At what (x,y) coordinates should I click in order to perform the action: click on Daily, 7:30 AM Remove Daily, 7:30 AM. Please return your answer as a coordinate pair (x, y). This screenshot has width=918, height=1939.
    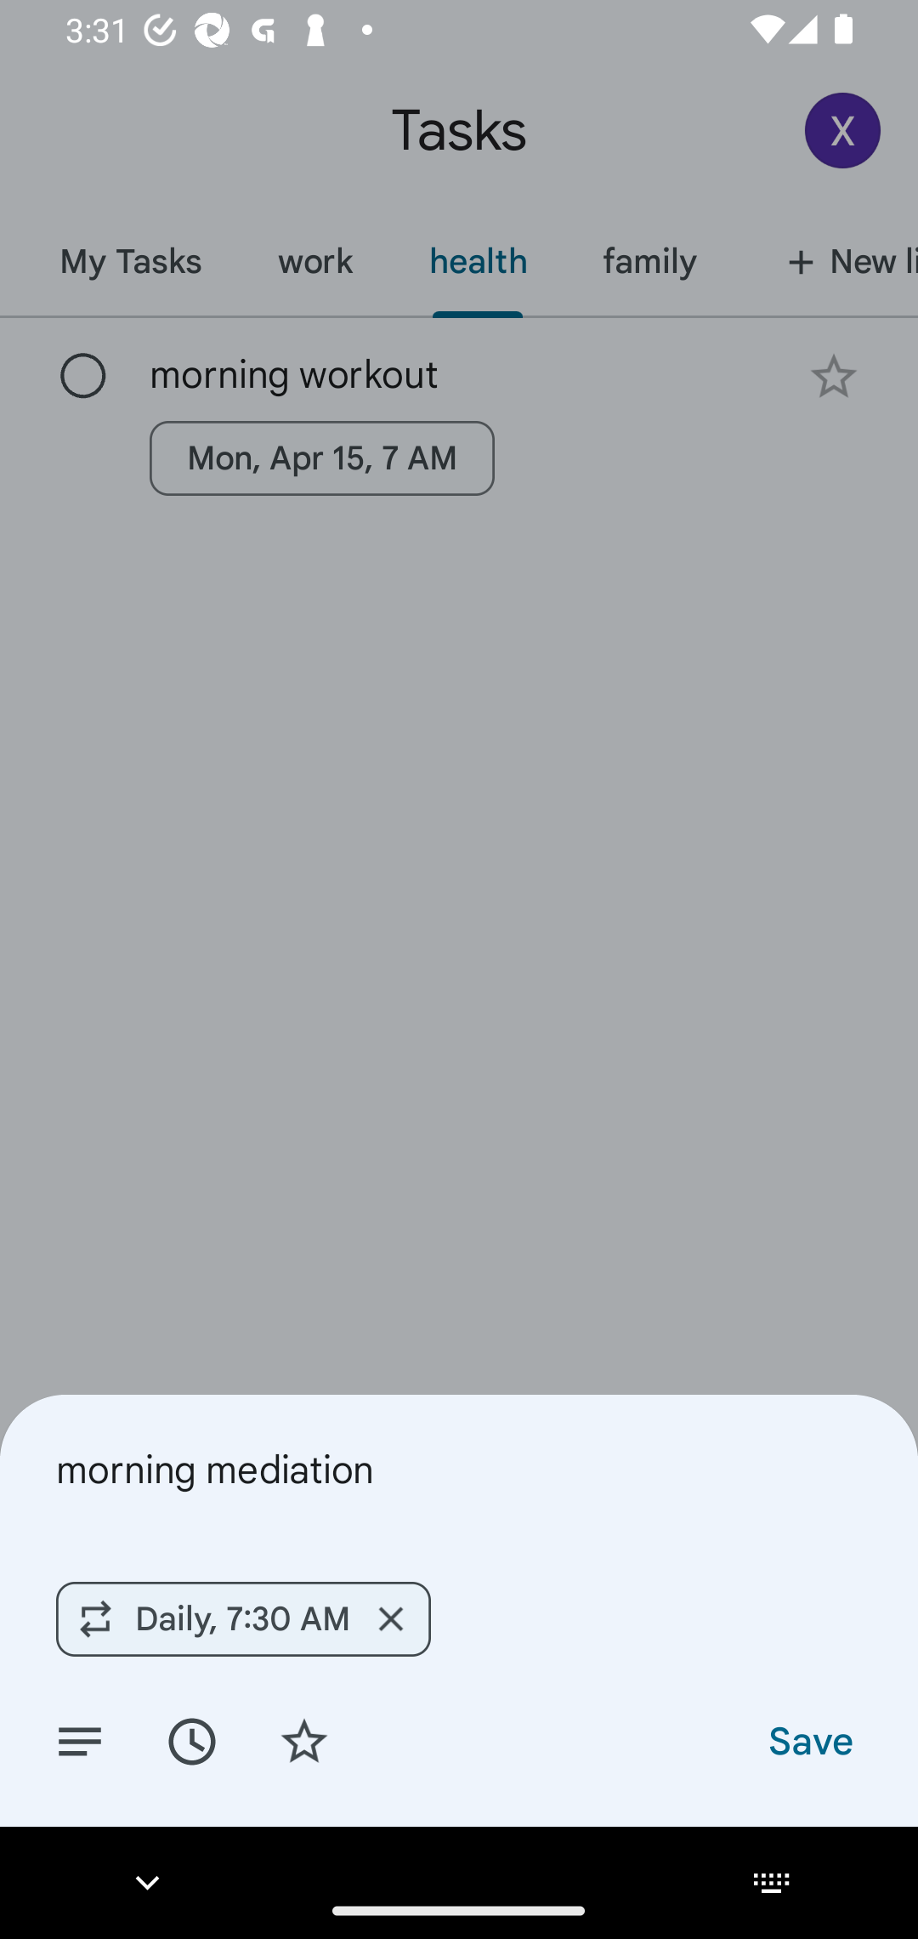
    Looking at the image, I should click on (243, 1618).